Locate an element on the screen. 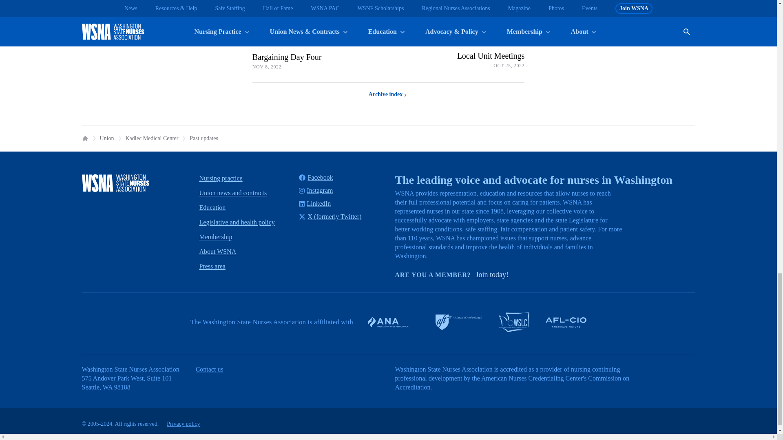  Washington State Labor Council is located at coordinates (514, 322).